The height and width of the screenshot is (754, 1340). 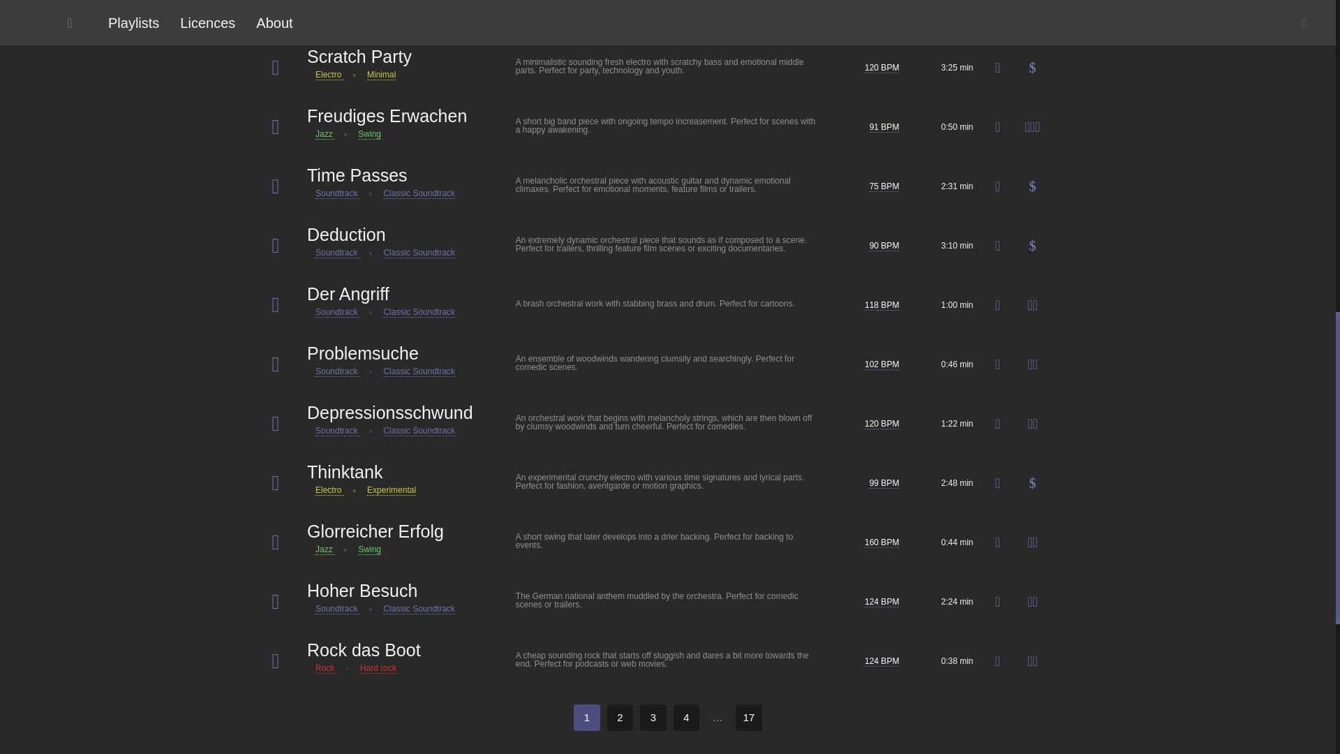 I want to click on Search for this genre, so click(x=329, y=15).